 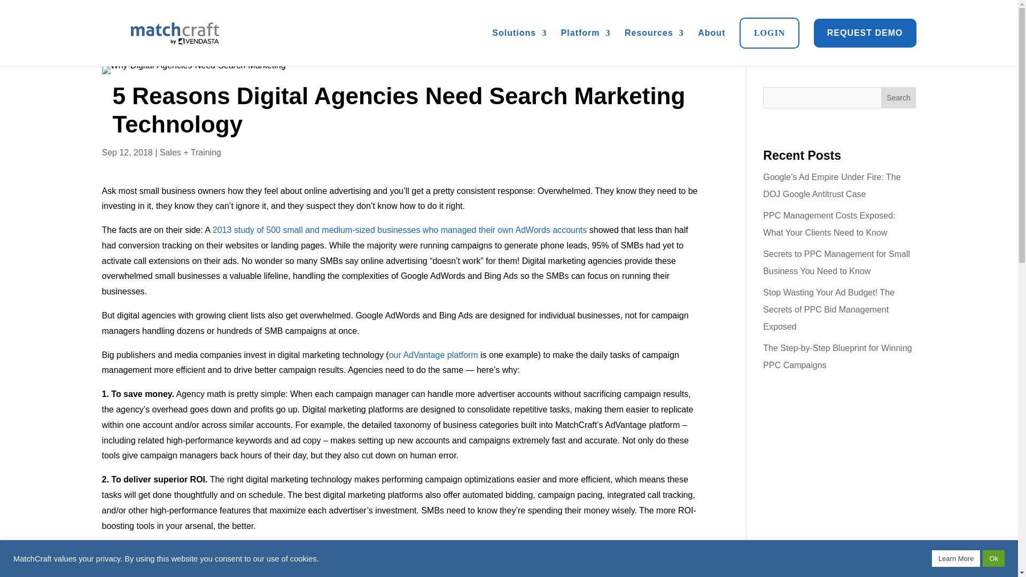 What do you see at coordinates (193, 70) in the screenshot?
I see `Why-Digital-Agencies-Need-Search-Marketing` at bounding box center [193, 70].